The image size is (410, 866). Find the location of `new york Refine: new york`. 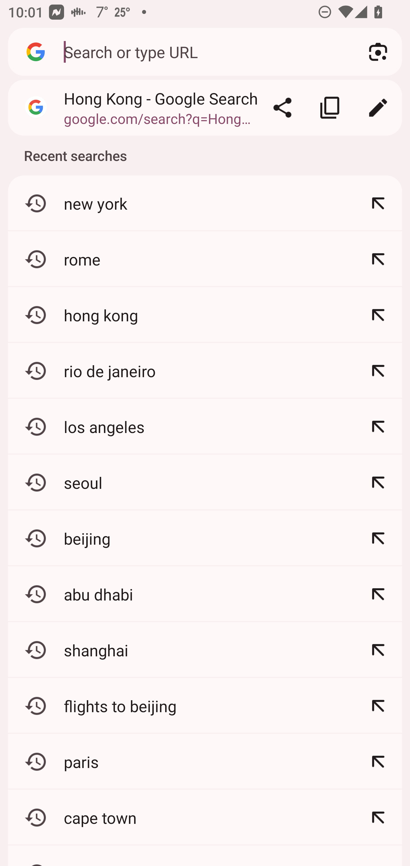

new york Refine: new york is located at coordinates (205, 203).